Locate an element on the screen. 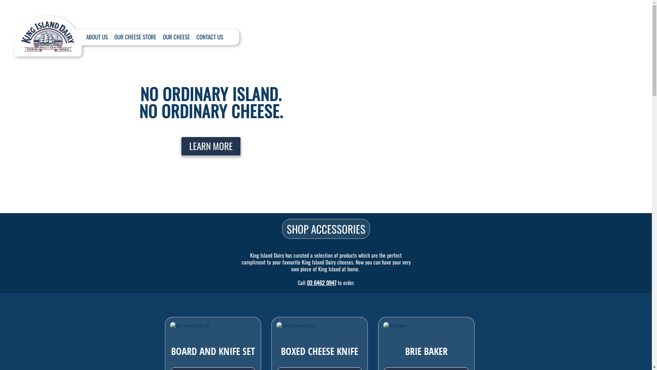  ABOUT US is located at coordinates (97, 37).